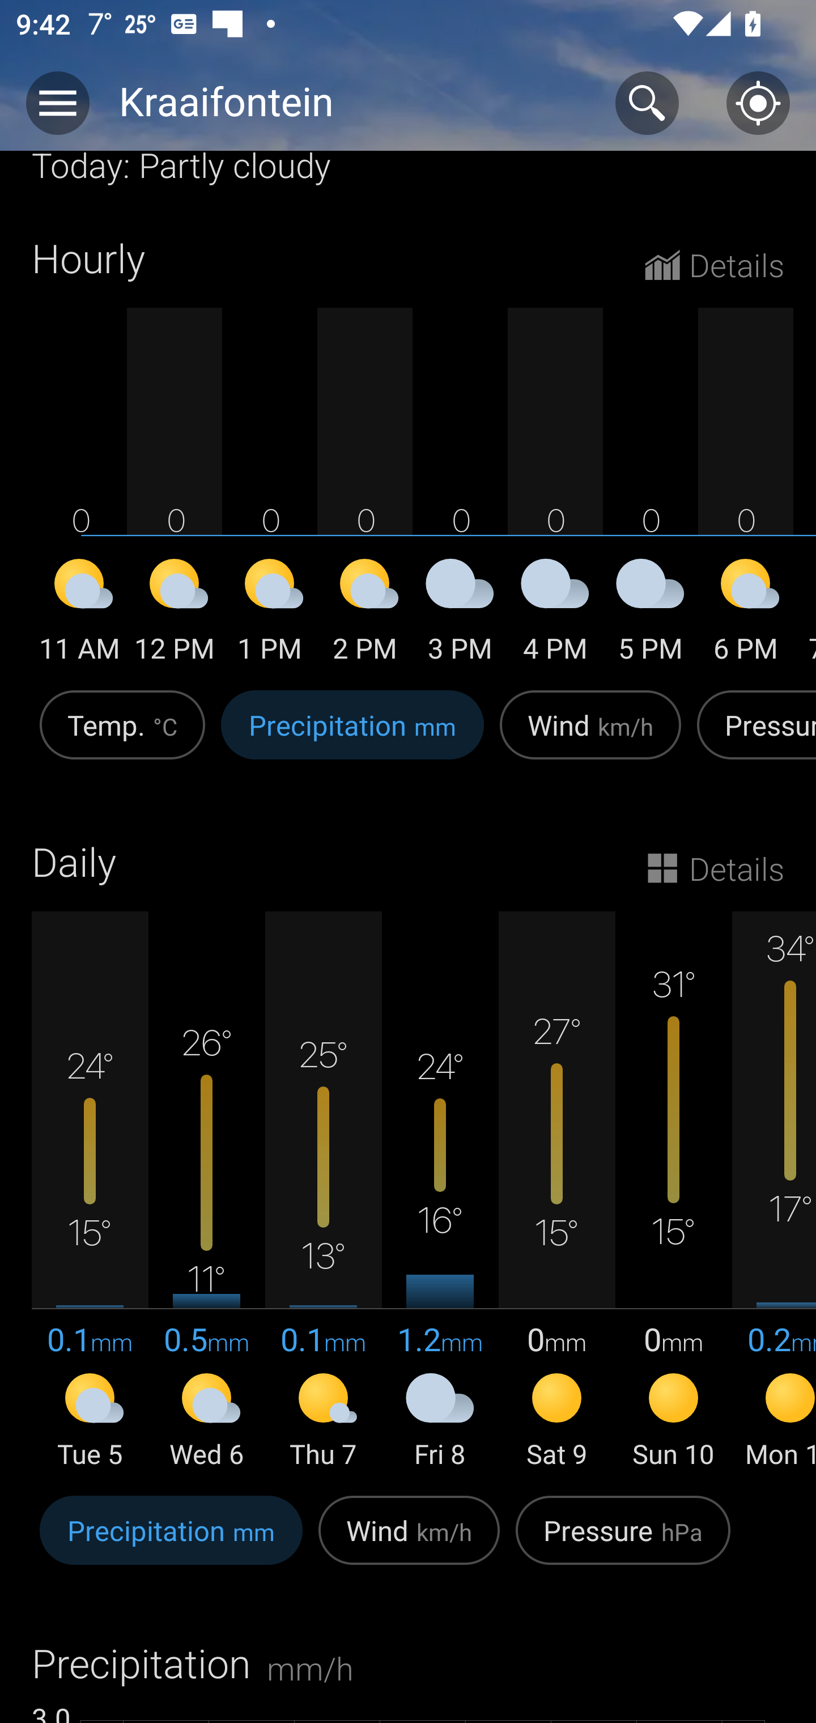 This screenshot has width=816, height=1723. Describe the element at coordinates (623, 1542) in the screenshot. I see `Pressure hPa` at that location.